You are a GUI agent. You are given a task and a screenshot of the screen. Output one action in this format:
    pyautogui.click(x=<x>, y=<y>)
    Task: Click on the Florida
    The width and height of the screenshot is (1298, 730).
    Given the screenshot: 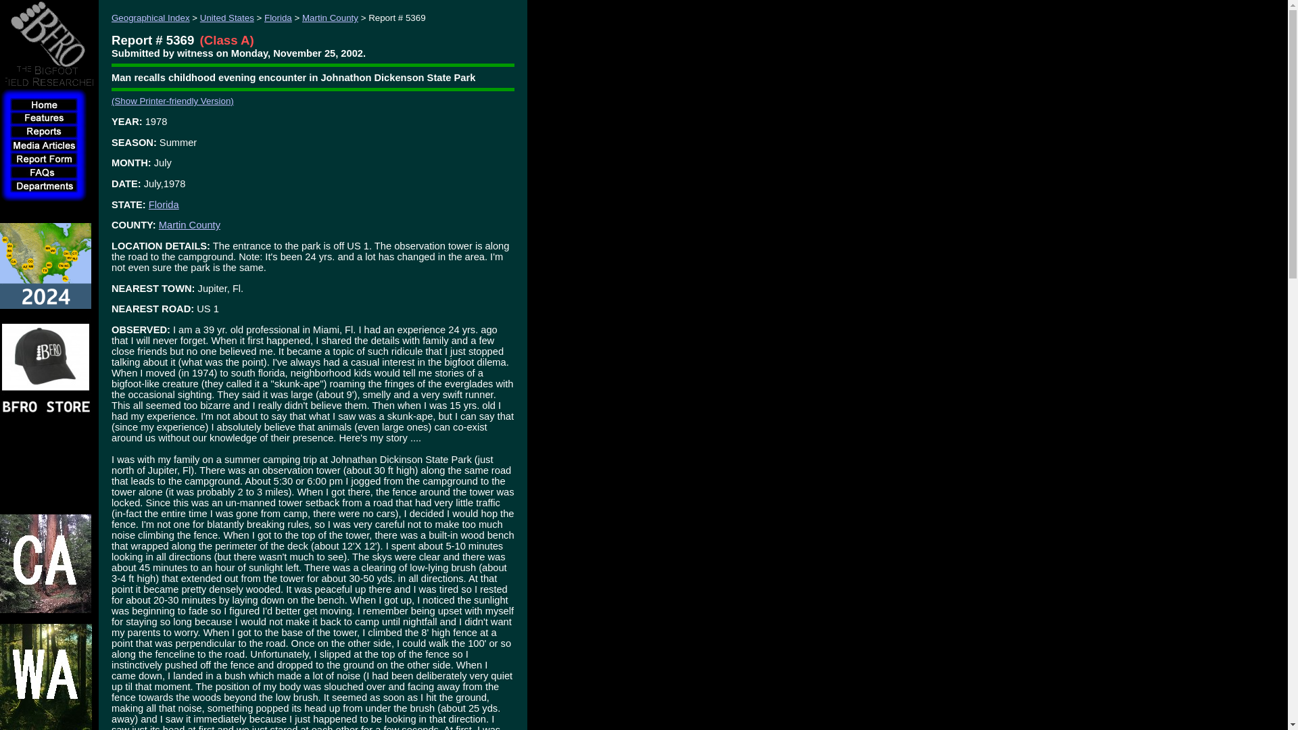 What is the action you would take?
    pyautogui.click(x=164, y=204)
    